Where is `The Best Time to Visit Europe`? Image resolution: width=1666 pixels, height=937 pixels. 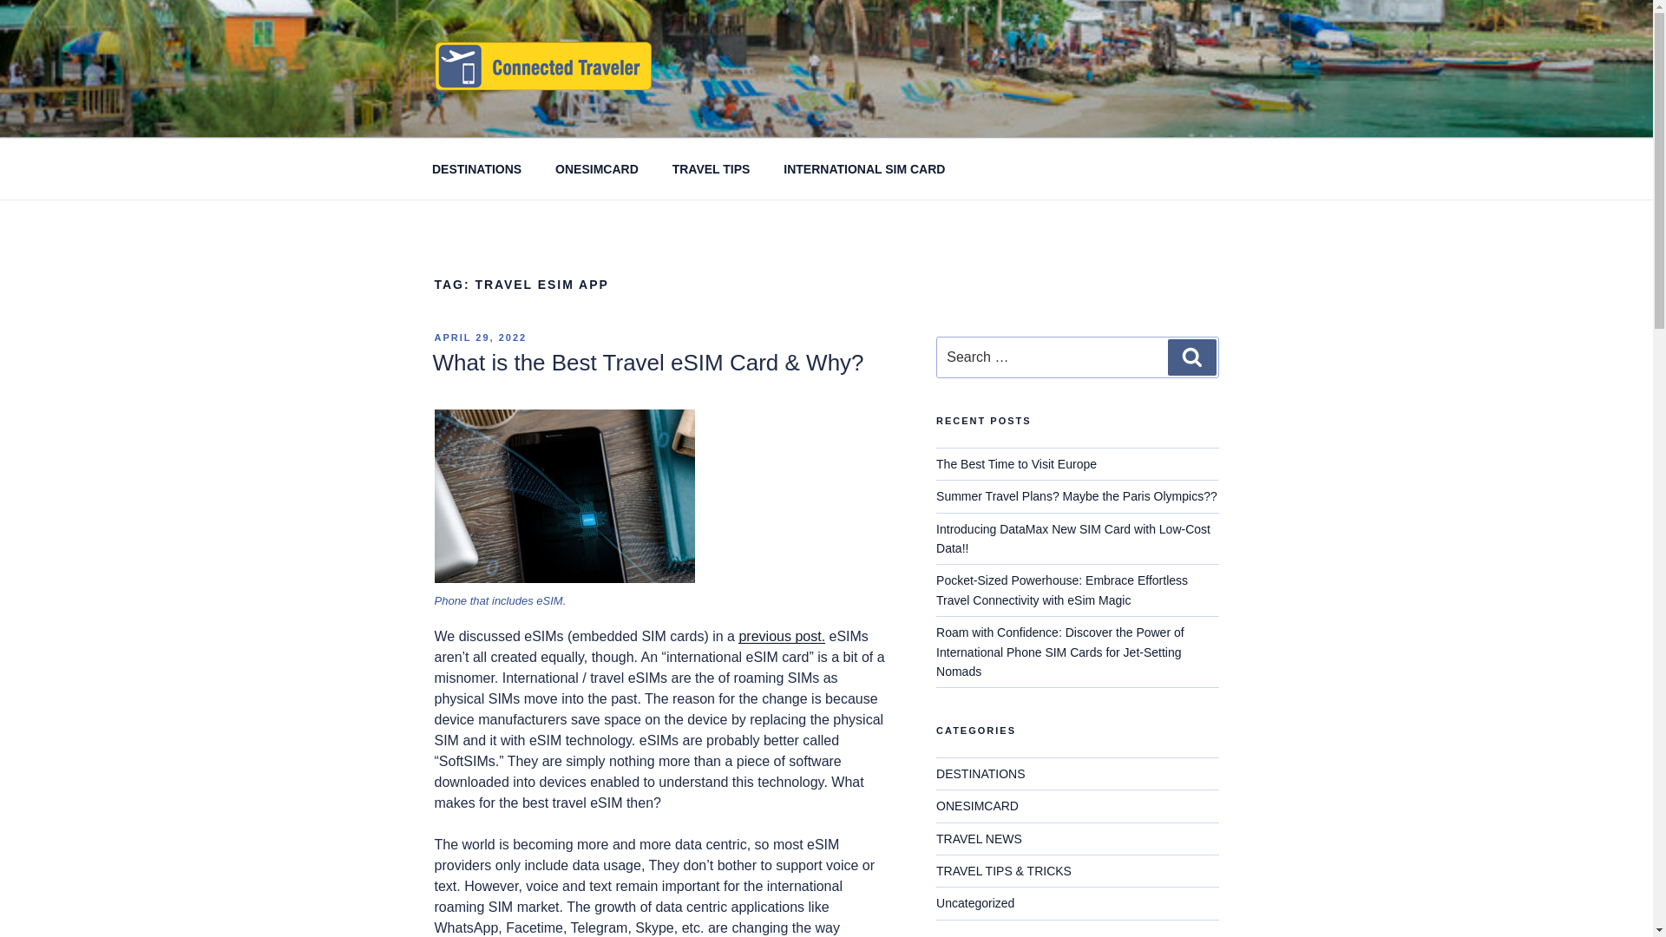
The Best Time to Visit Europe is located at coordinates (1016, 464).